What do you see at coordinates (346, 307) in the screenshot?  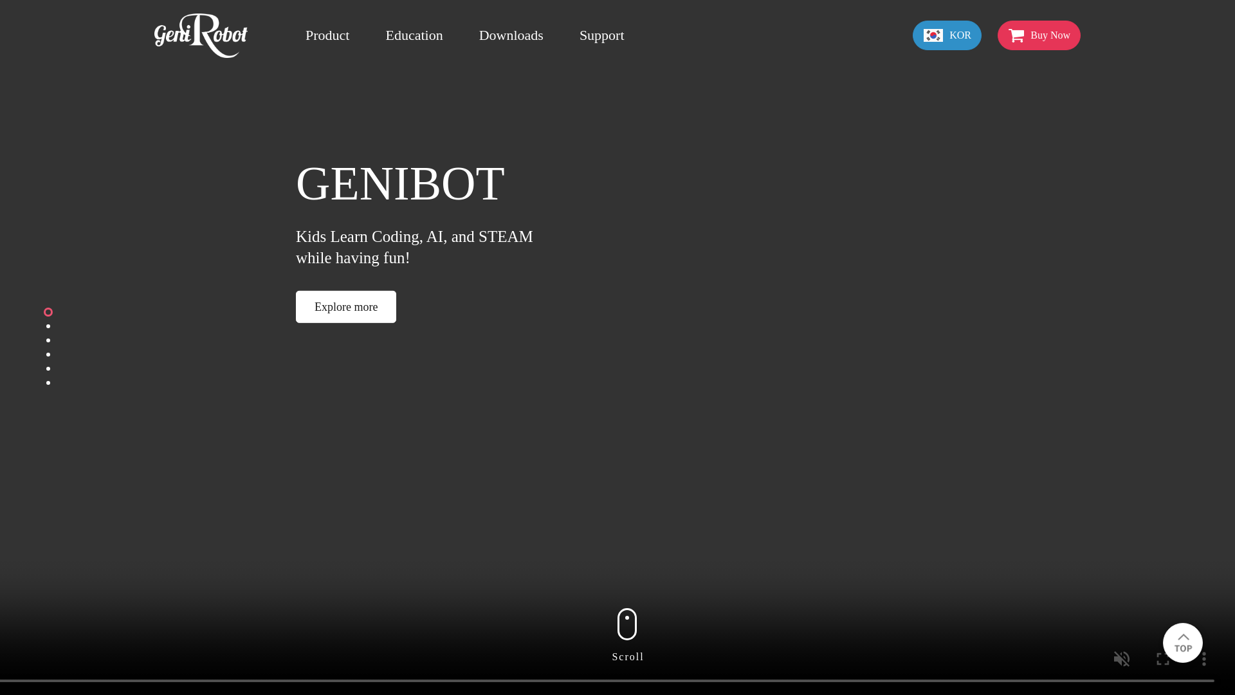 I see `Explore more` at bounding box center [346, 307].